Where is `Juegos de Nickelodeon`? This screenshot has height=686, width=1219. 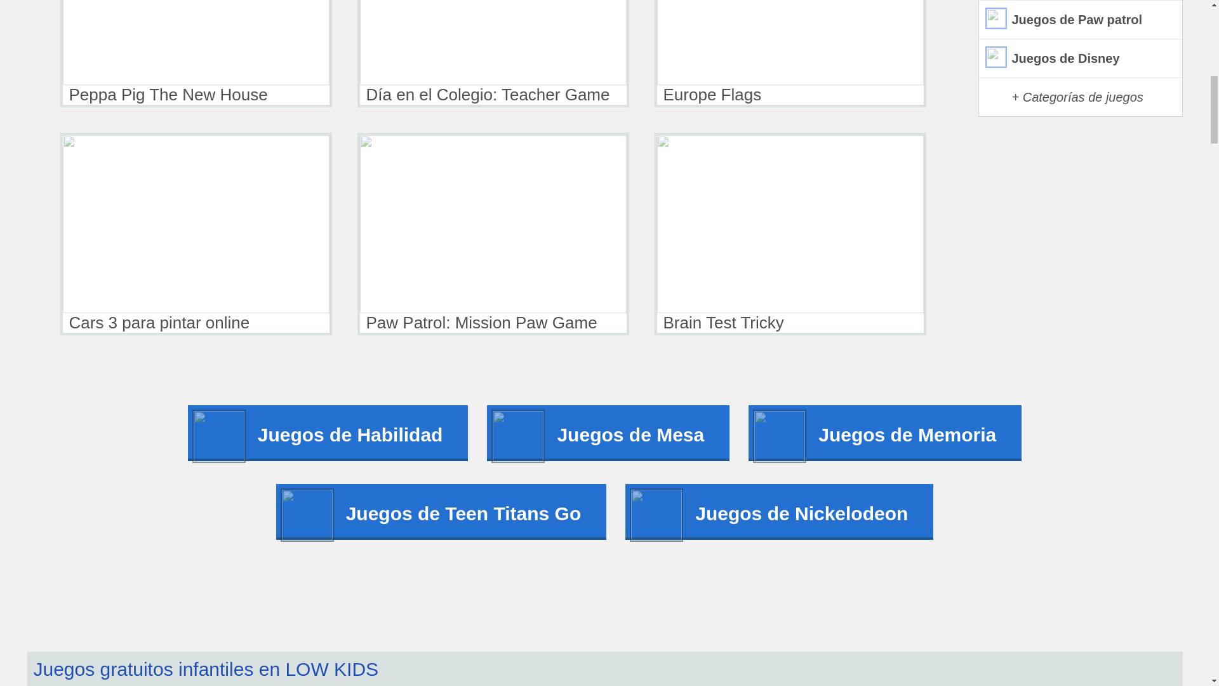 Juegos de Nickelodeon is located at coordinates (779, 512).